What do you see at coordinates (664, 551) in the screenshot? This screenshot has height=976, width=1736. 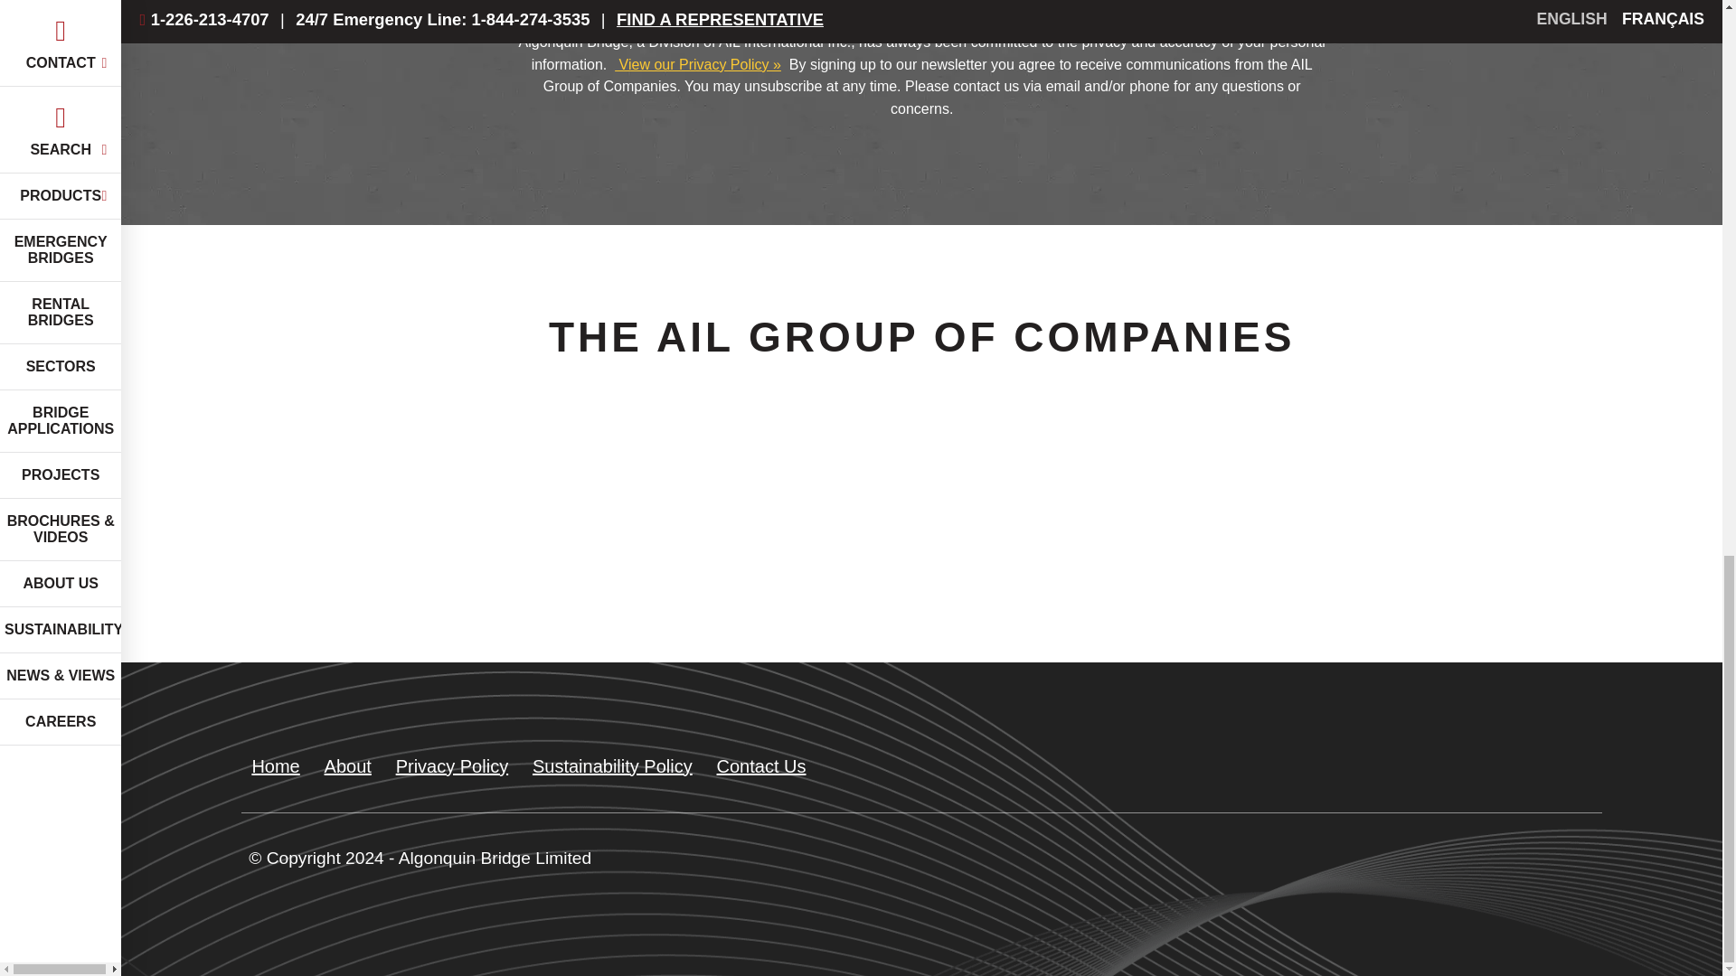 I see `Algonquin Bridge` at bounding box center [664, 551].